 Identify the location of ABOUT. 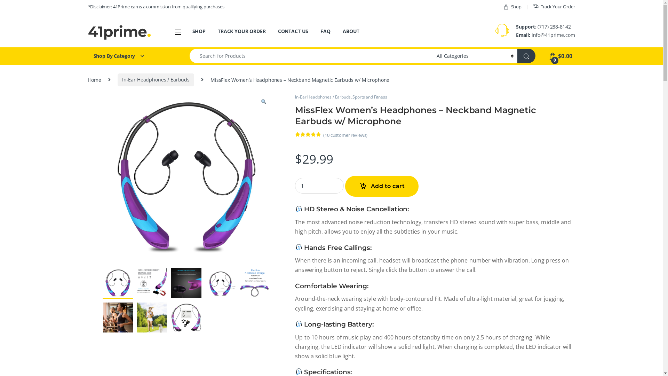
(351, 31).